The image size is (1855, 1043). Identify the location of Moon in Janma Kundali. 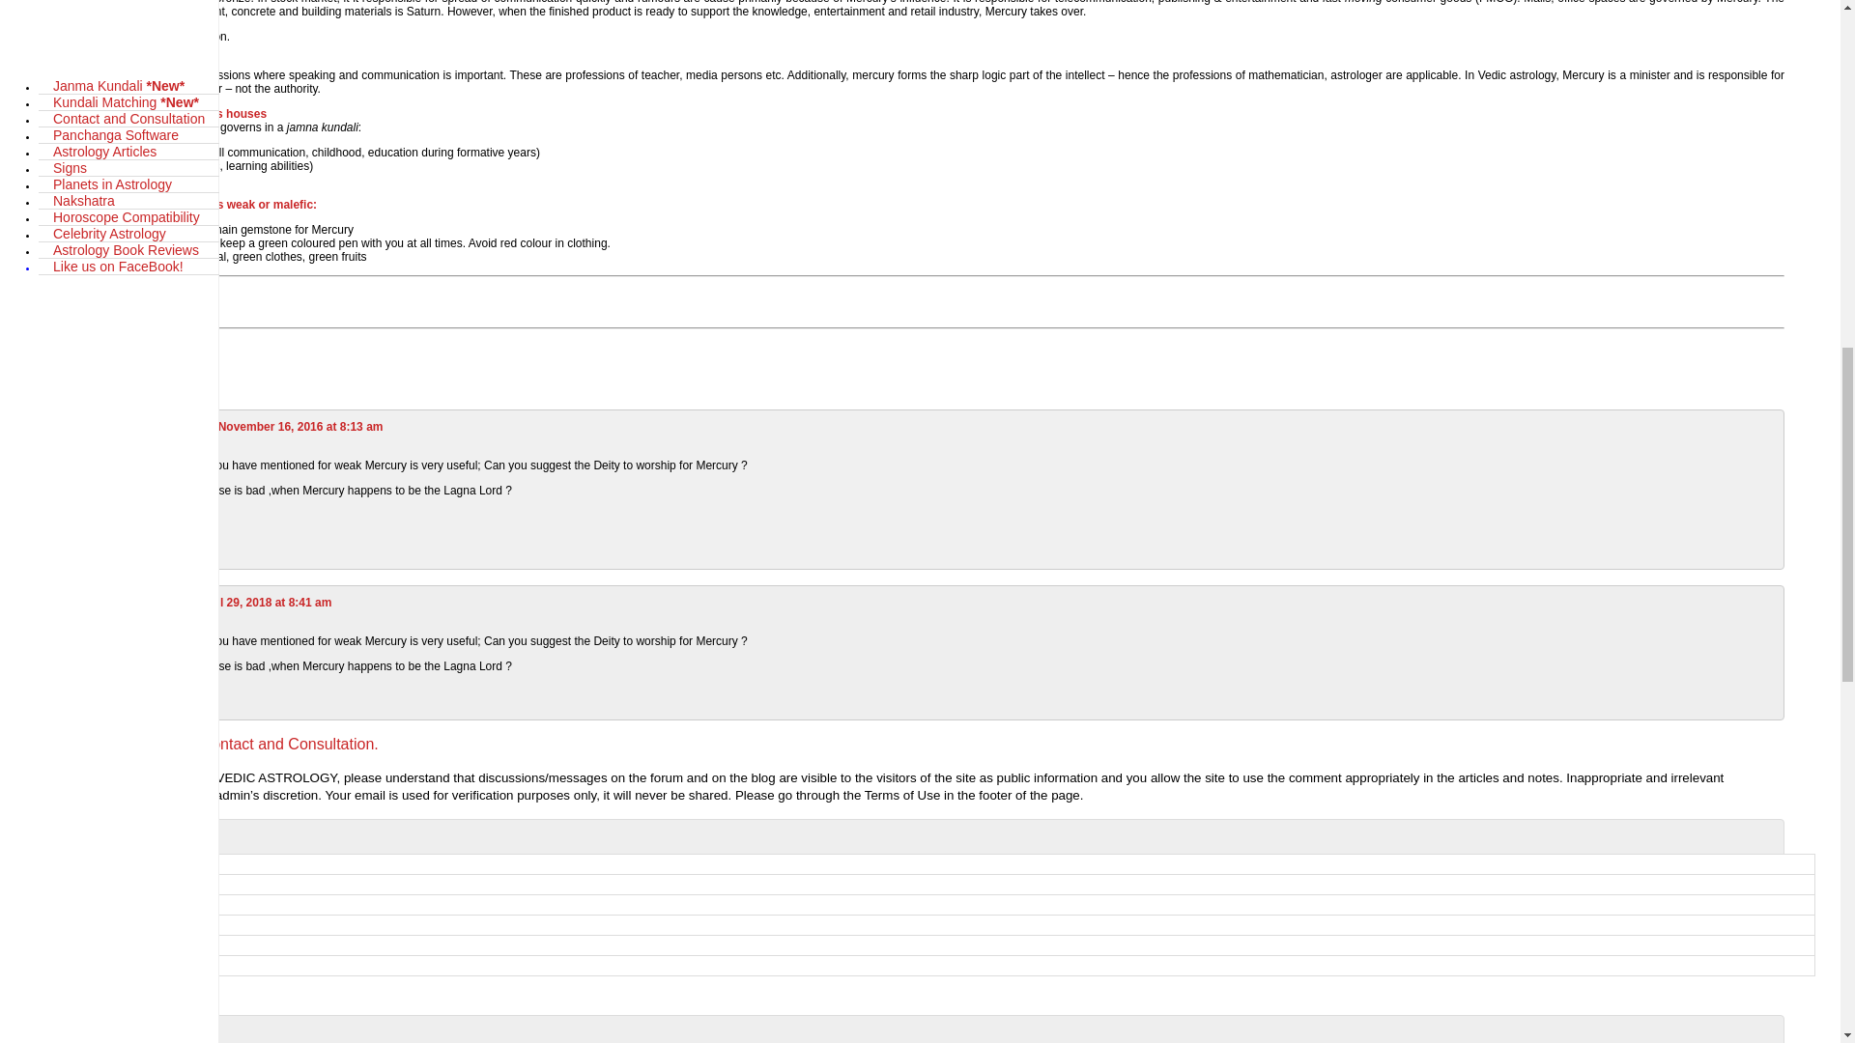
(922, 925).